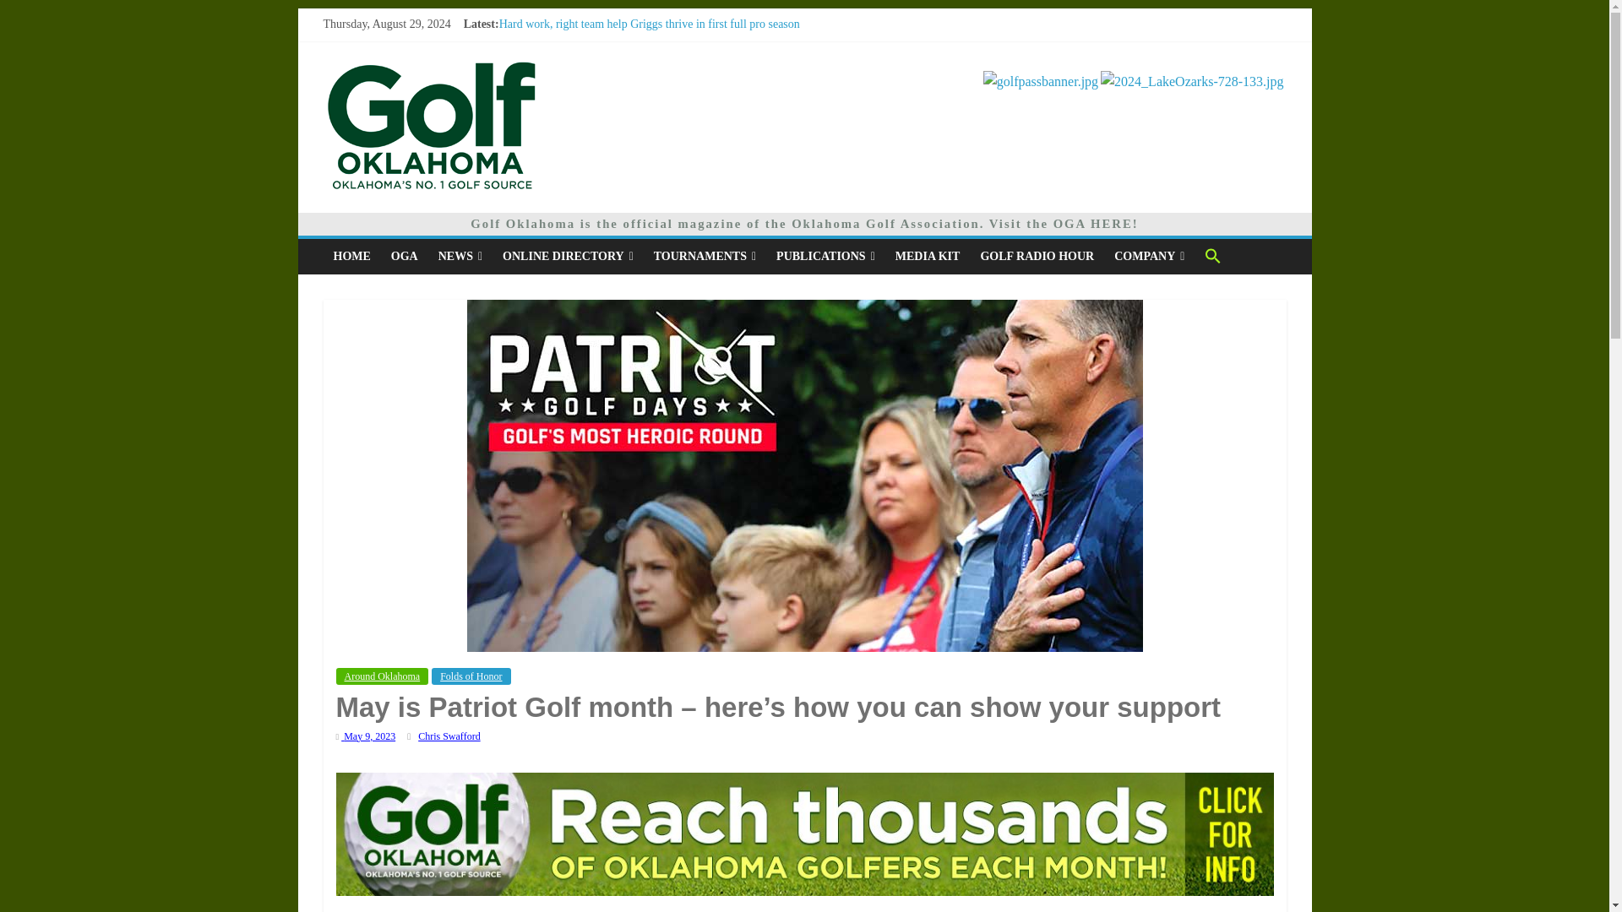 The image size is (1622, 912). I want to click on The zero-torque Allen putter from PXG, so click(593, 79).